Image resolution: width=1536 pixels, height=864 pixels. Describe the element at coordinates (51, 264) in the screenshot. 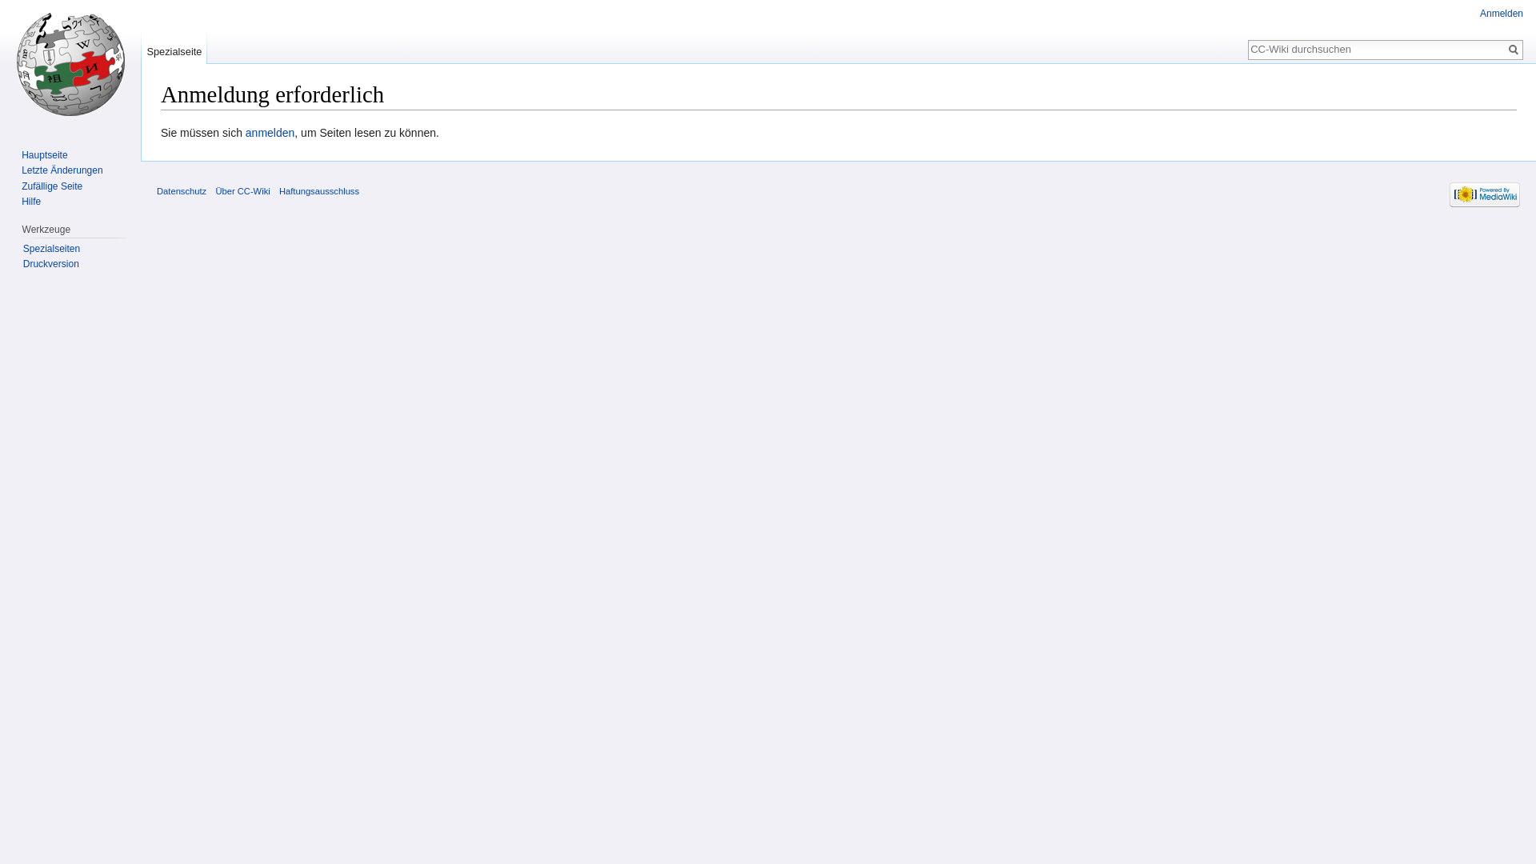

I see `Druckversion` at that location.